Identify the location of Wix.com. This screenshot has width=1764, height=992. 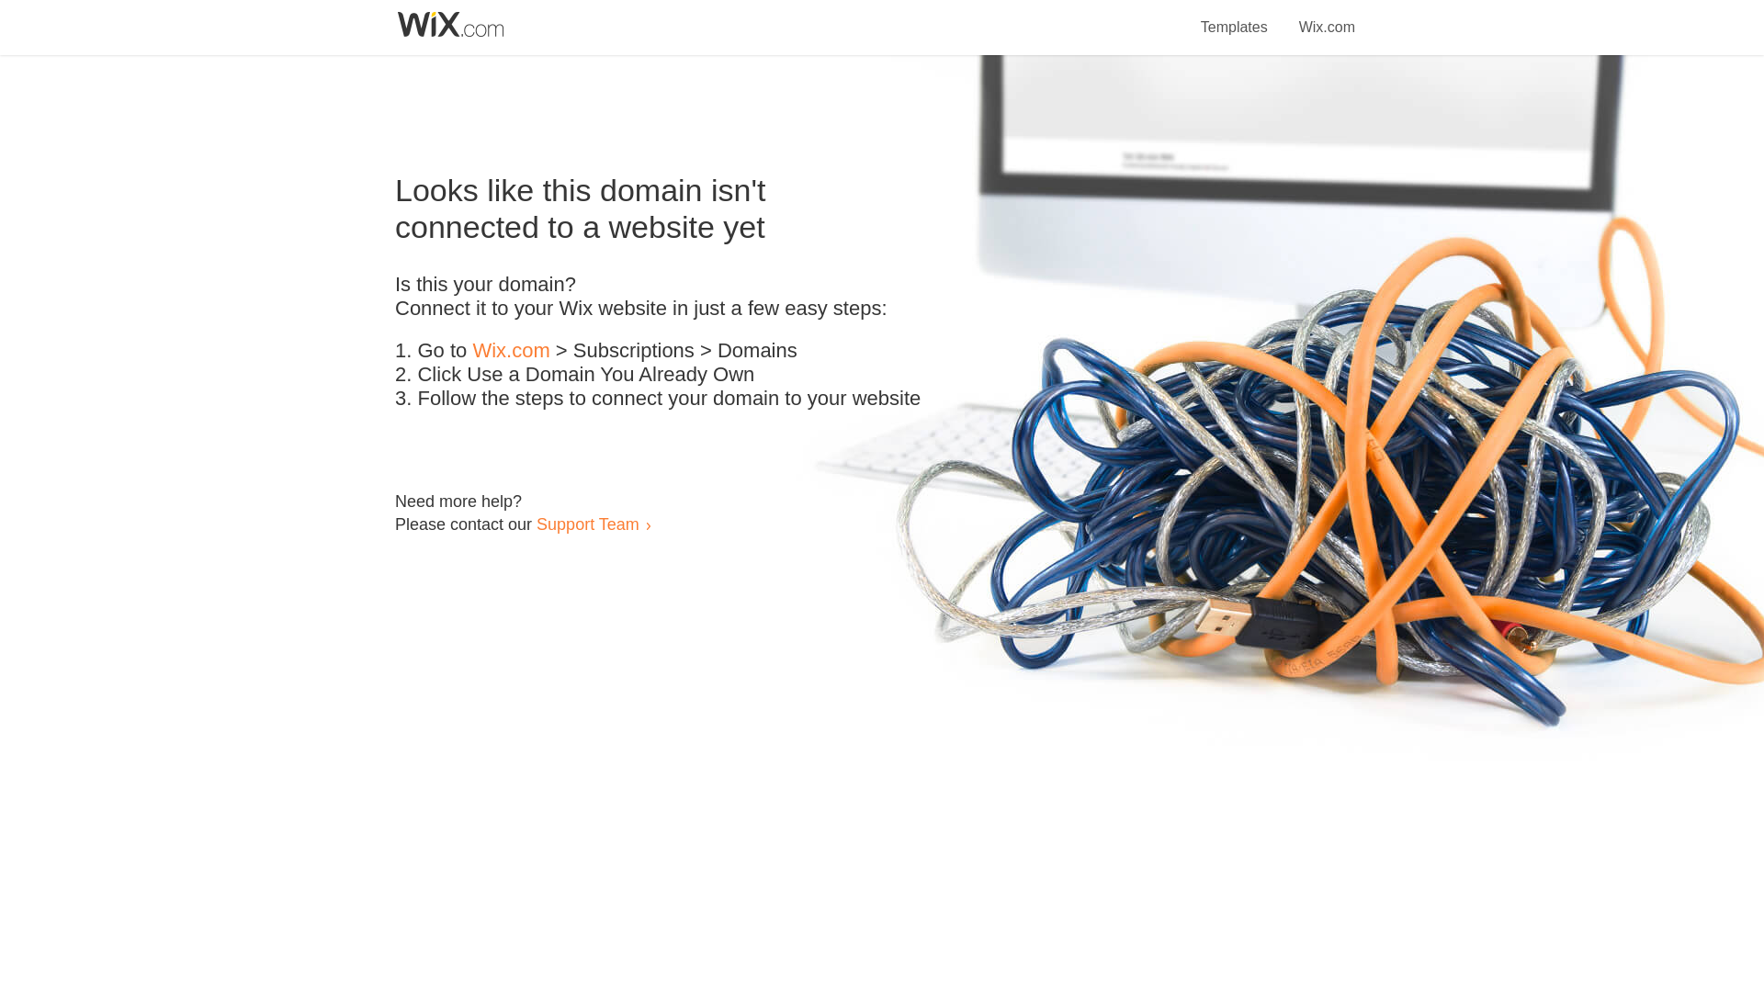
(511, 351).